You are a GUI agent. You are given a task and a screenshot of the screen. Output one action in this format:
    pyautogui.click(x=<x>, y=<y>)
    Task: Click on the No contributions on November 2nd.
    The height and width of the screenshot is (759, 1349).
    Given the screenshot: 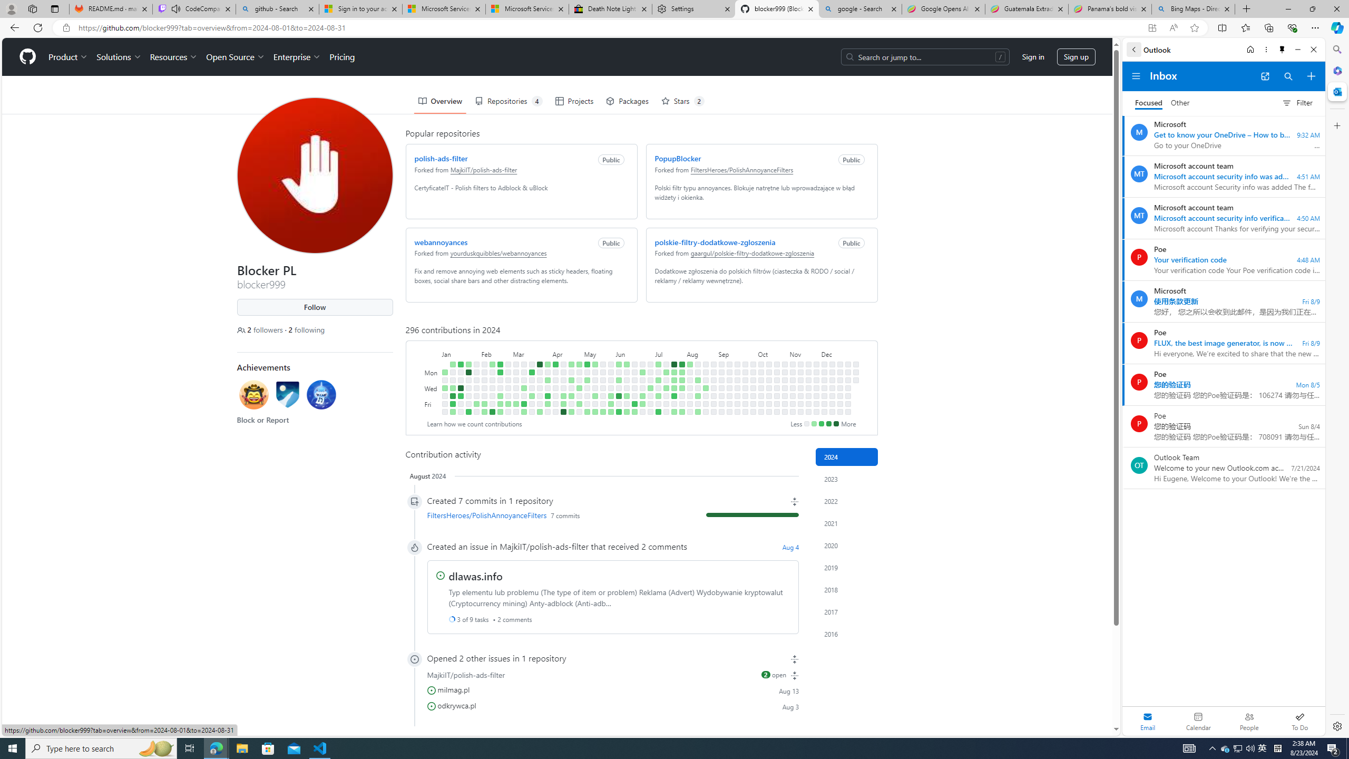 What is the action you would take?
    pyautogui.click(x=784, y=412)
    